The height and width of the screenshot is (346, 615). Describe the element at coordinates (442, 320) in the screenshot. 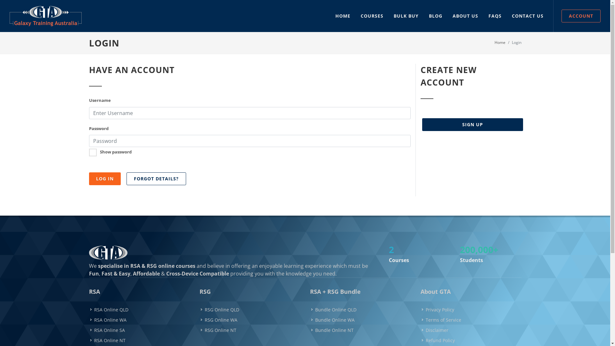

I see `Terms of Service` at that location.